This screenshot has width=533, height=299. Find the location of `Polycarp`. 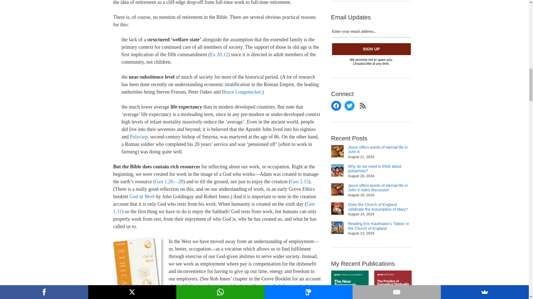

Polycarp is located at coordinates (139, 137).